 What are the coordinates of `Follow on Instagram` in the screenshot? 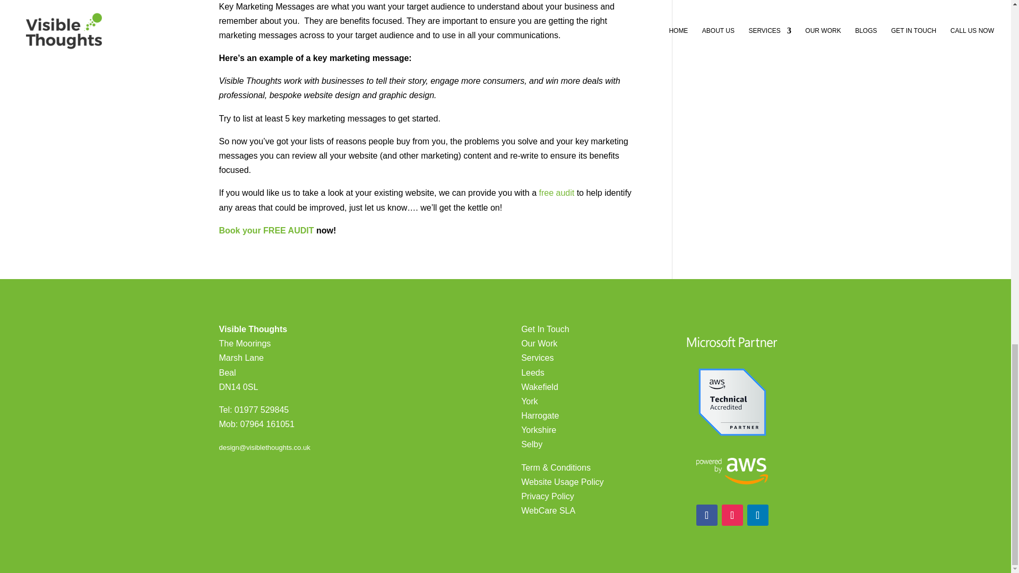 It's located at (732, 515).